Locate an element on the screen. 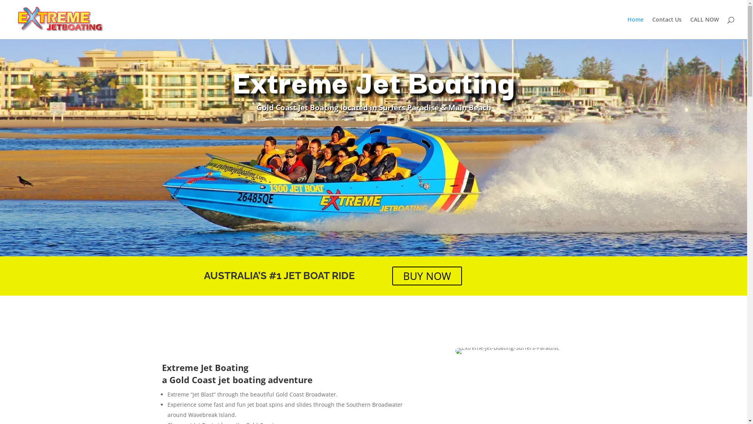  Contact Us is located at coordinates (667, 28).